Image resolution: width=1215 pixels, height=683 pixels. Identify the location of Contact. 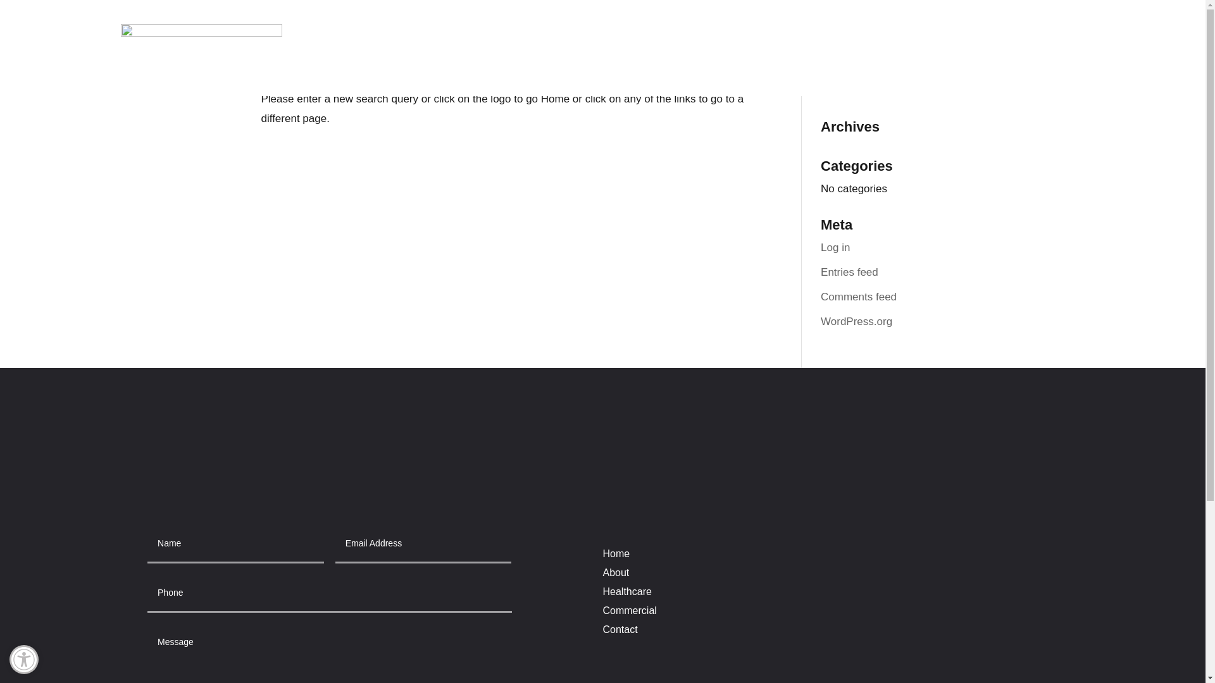
(620, 632).